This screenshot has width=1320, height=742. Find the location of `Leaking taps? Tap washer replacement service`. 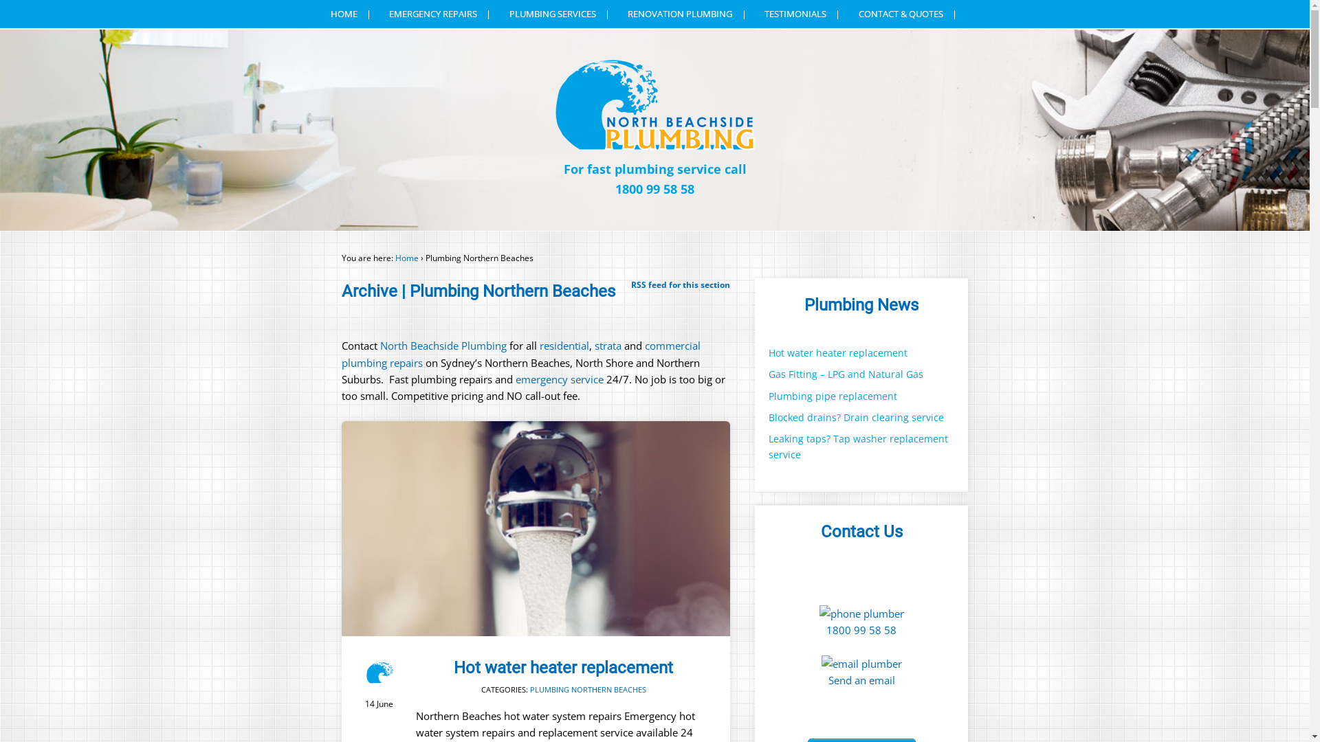

Leaking taps? Tap washer replacement service is located at coordinates (858, 447).